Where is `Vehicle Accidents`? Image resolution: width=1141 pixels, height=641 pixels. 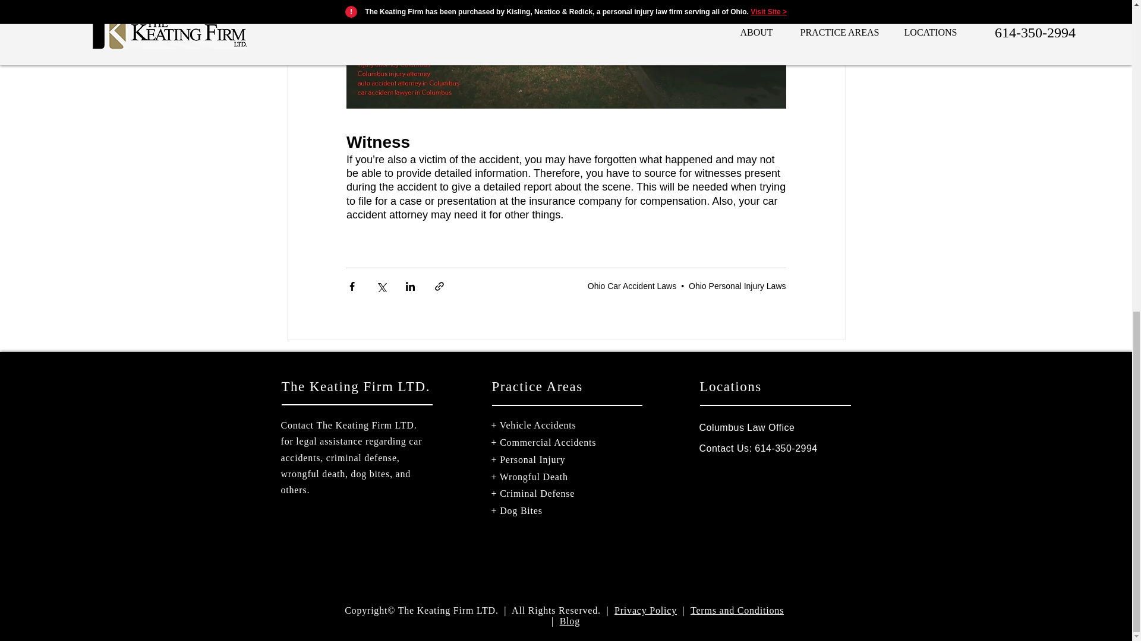
Vehicle Accidents is located at coordinates (537, 425).